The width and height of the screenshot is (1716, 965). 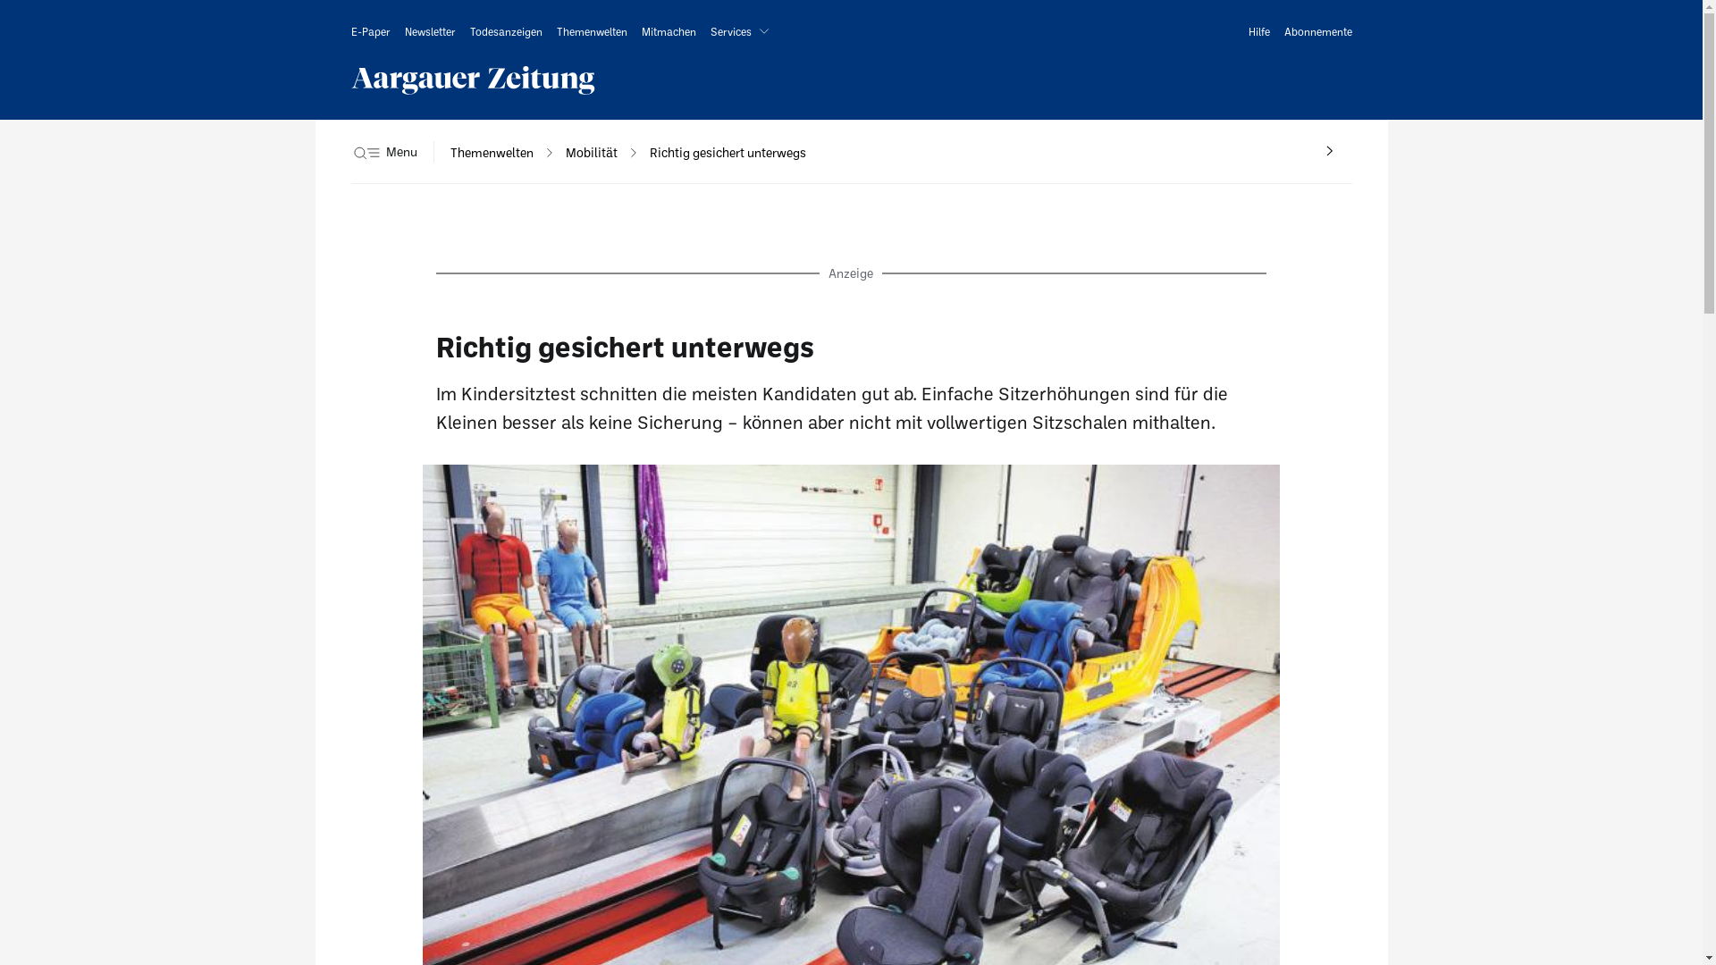 What do you see at coordinates (506, 31) in the screenshot?
I see `Todesanzeigen` at bounding box center [506, 31].